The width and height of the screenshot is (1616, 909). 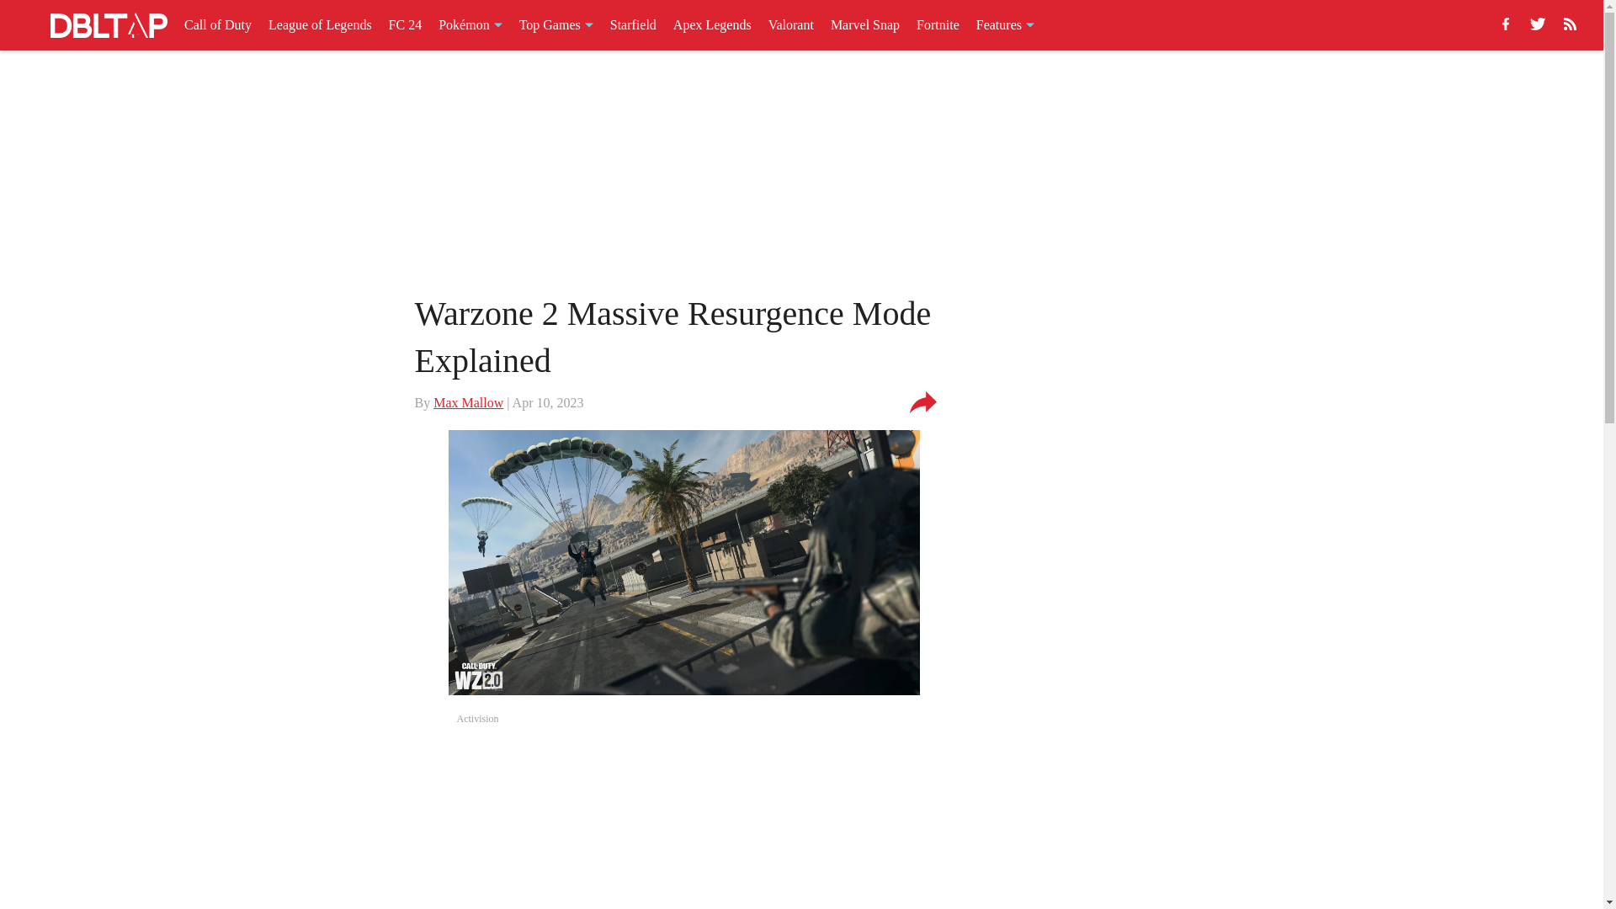 I want to click on Fortnite, so click(x=938, y=25).